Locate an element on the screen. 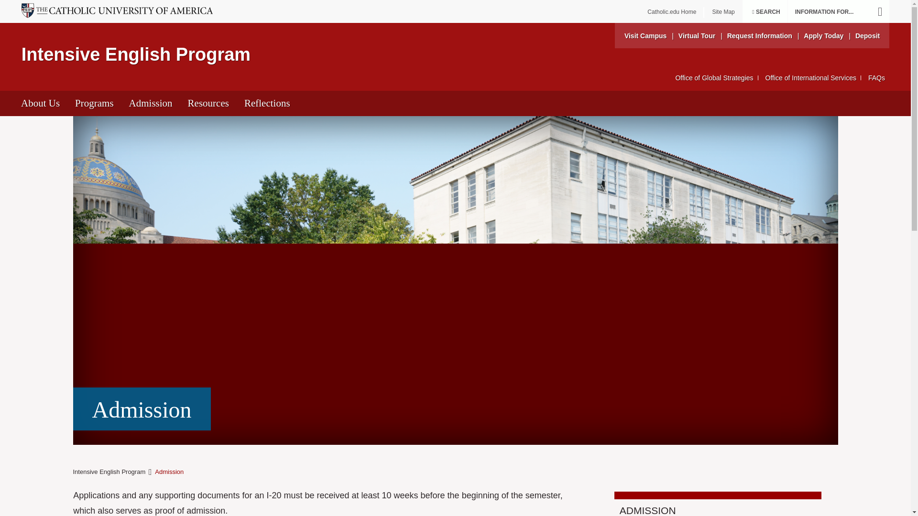 This screenshot has height=516, width=918. Catholic.edu Home is located at coordinates (672, 12).